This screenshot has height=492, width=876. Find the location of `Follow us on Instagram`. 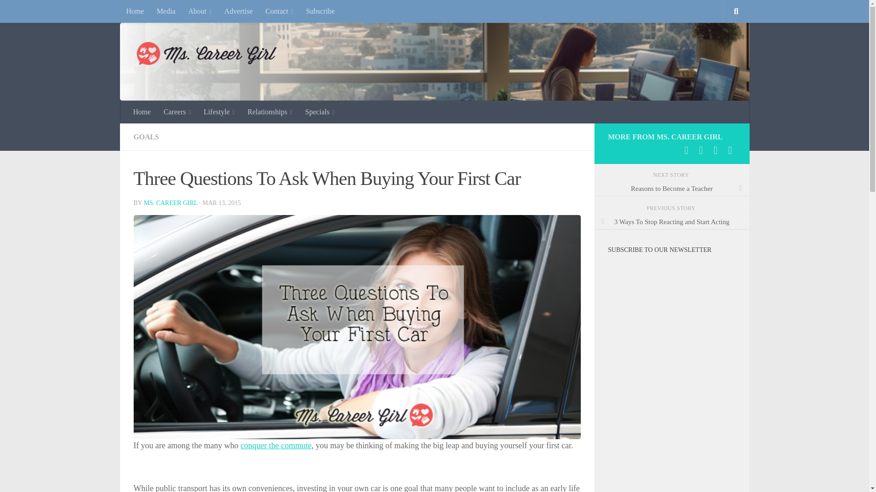

Follow us on Instagram is located at coordinates (730, 150).